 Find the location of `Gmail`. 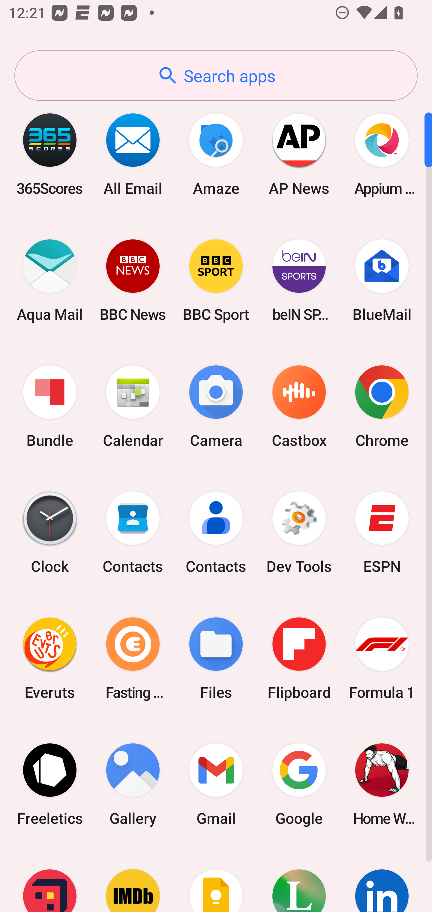

Gmail is located at coordinates (216, 784).